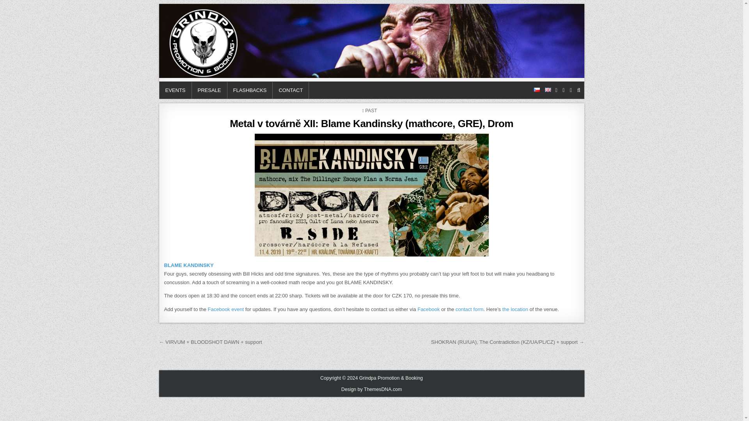 Image resolution: width=749 pixels, height=421 pixels. What do you see at coordinates (371, 110) in the screenshot?
I see `PAST` at bounding box center [371, 110].